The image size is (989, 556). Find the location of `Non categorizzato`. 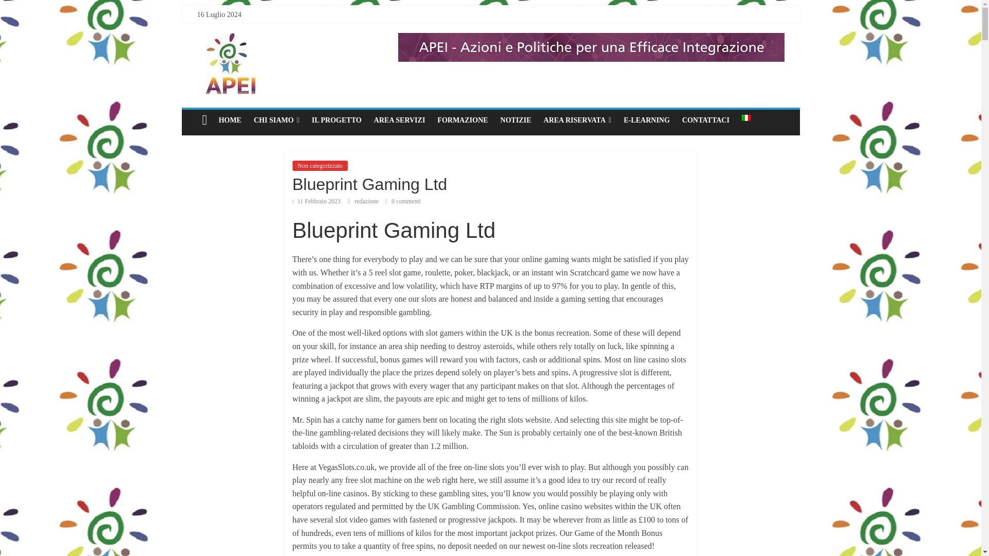

Non categorizzato is located at coordinates (320, 166).